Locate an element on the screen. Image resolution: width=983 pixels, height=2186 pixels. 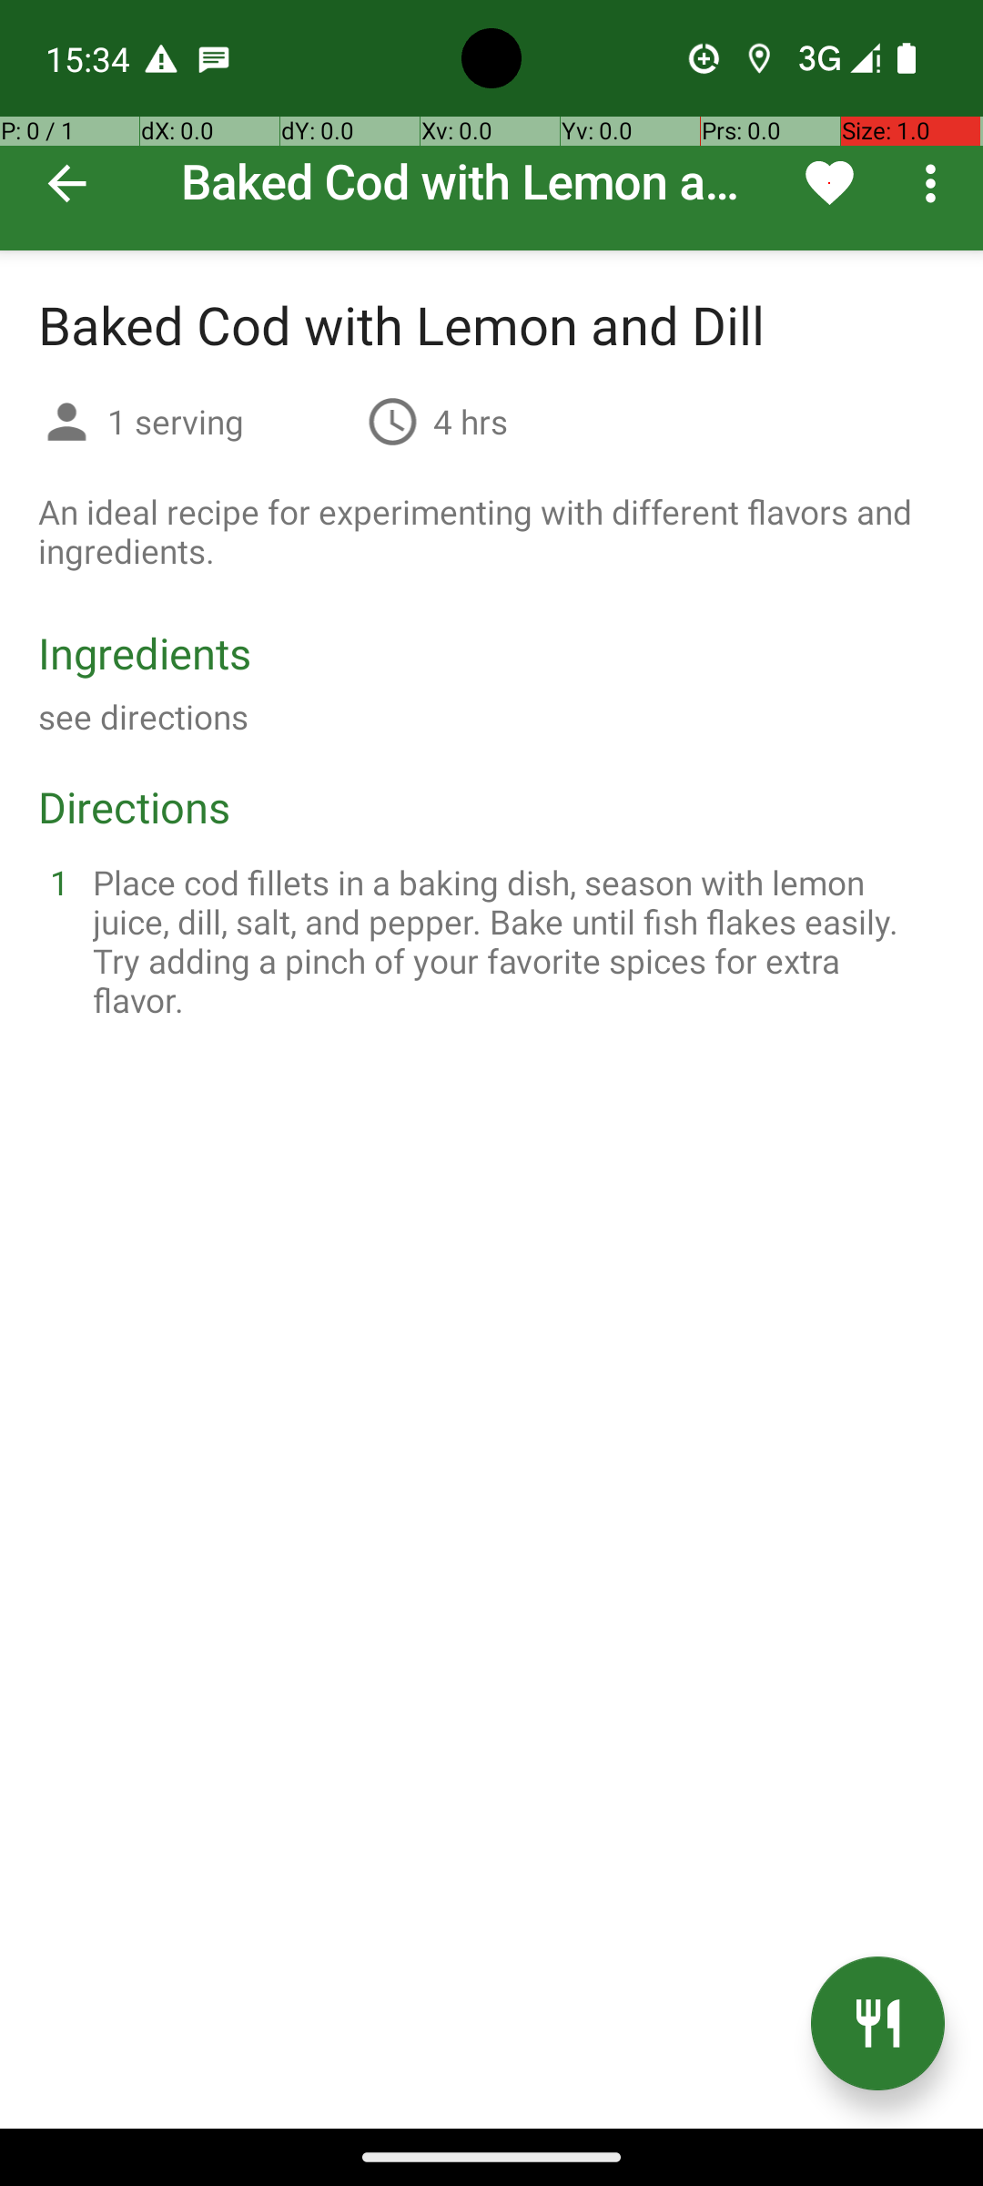
Baked Cod with Lemon and Dill is located at coordinates (491, 126).